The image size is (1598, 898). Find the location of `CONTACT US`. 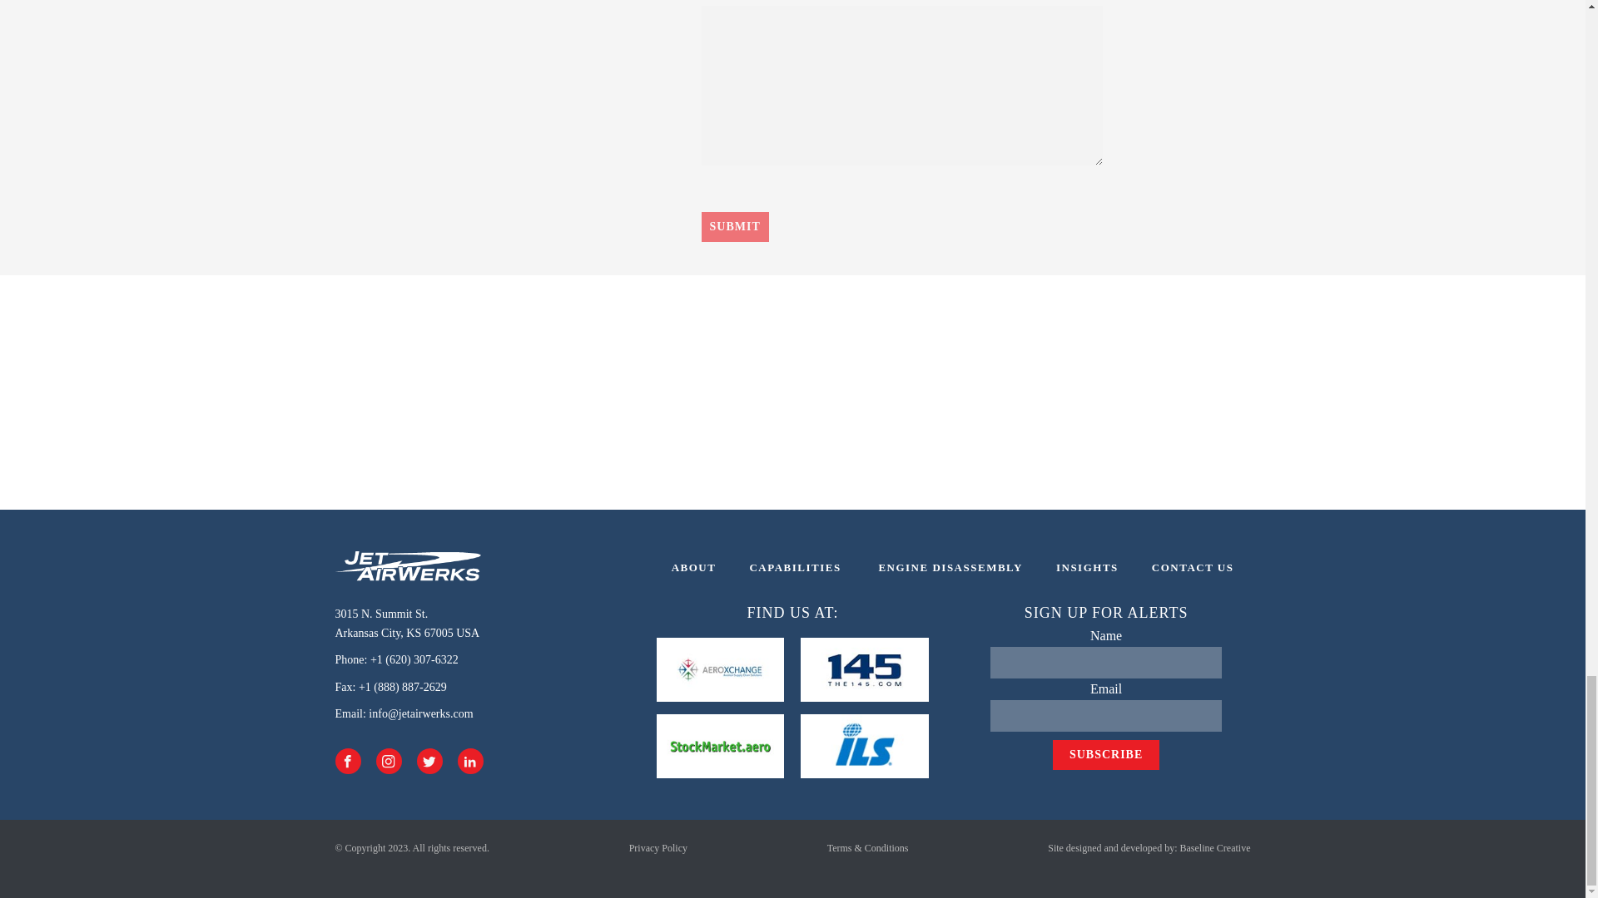

CONTACT US is located at coordinates (694, 569).